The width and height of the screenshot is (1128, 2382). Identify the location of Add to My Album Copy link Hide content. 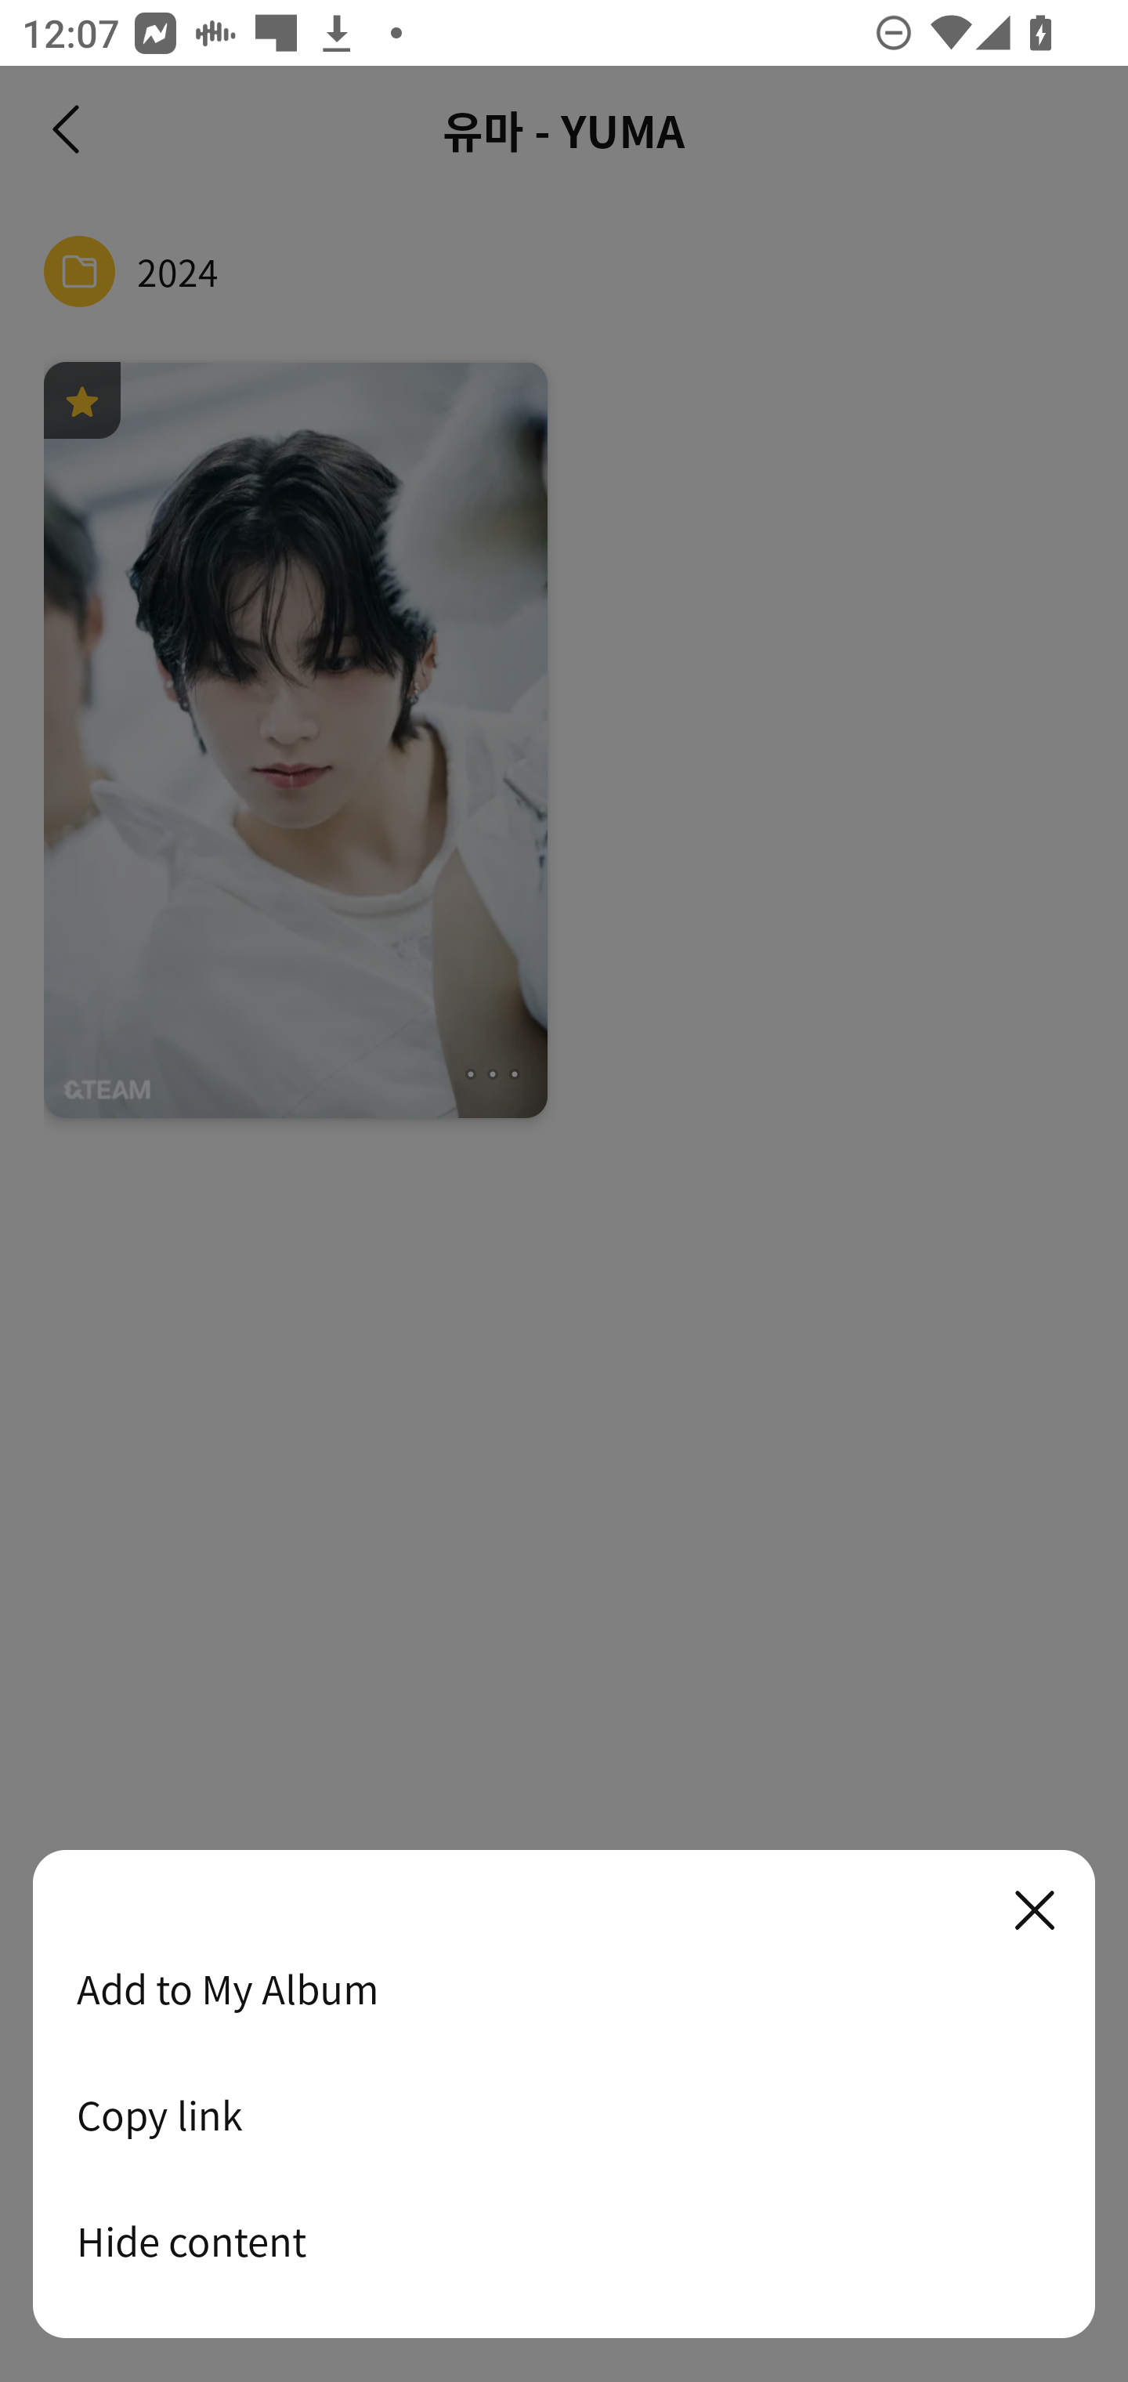
(564, 2095).